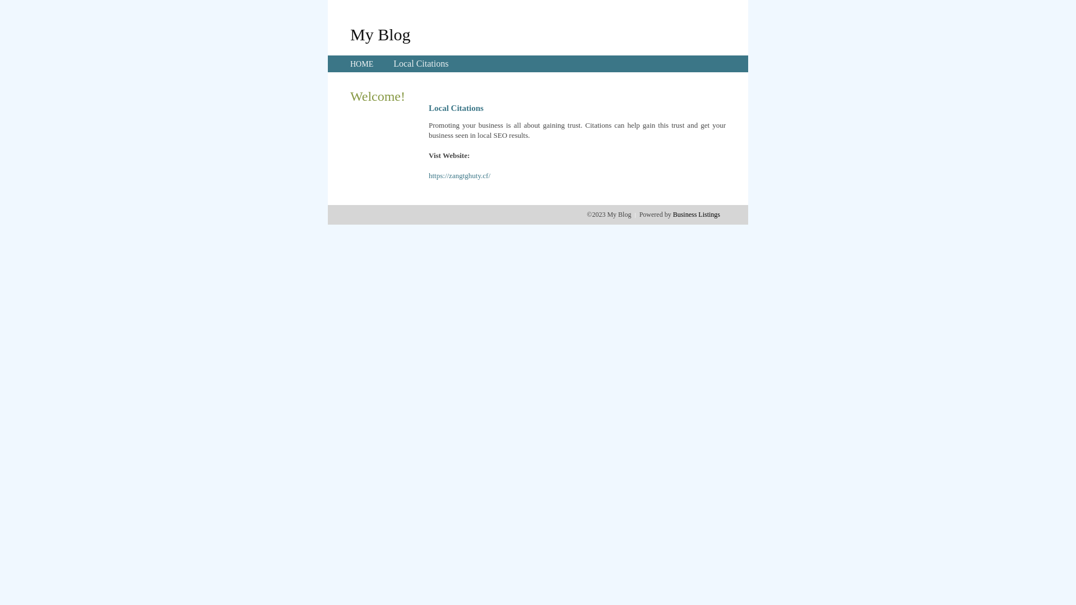 The width and height of the screenshot is (1076, 605). I want to click on https://zangtghuty.cf/, so click(460, 176).